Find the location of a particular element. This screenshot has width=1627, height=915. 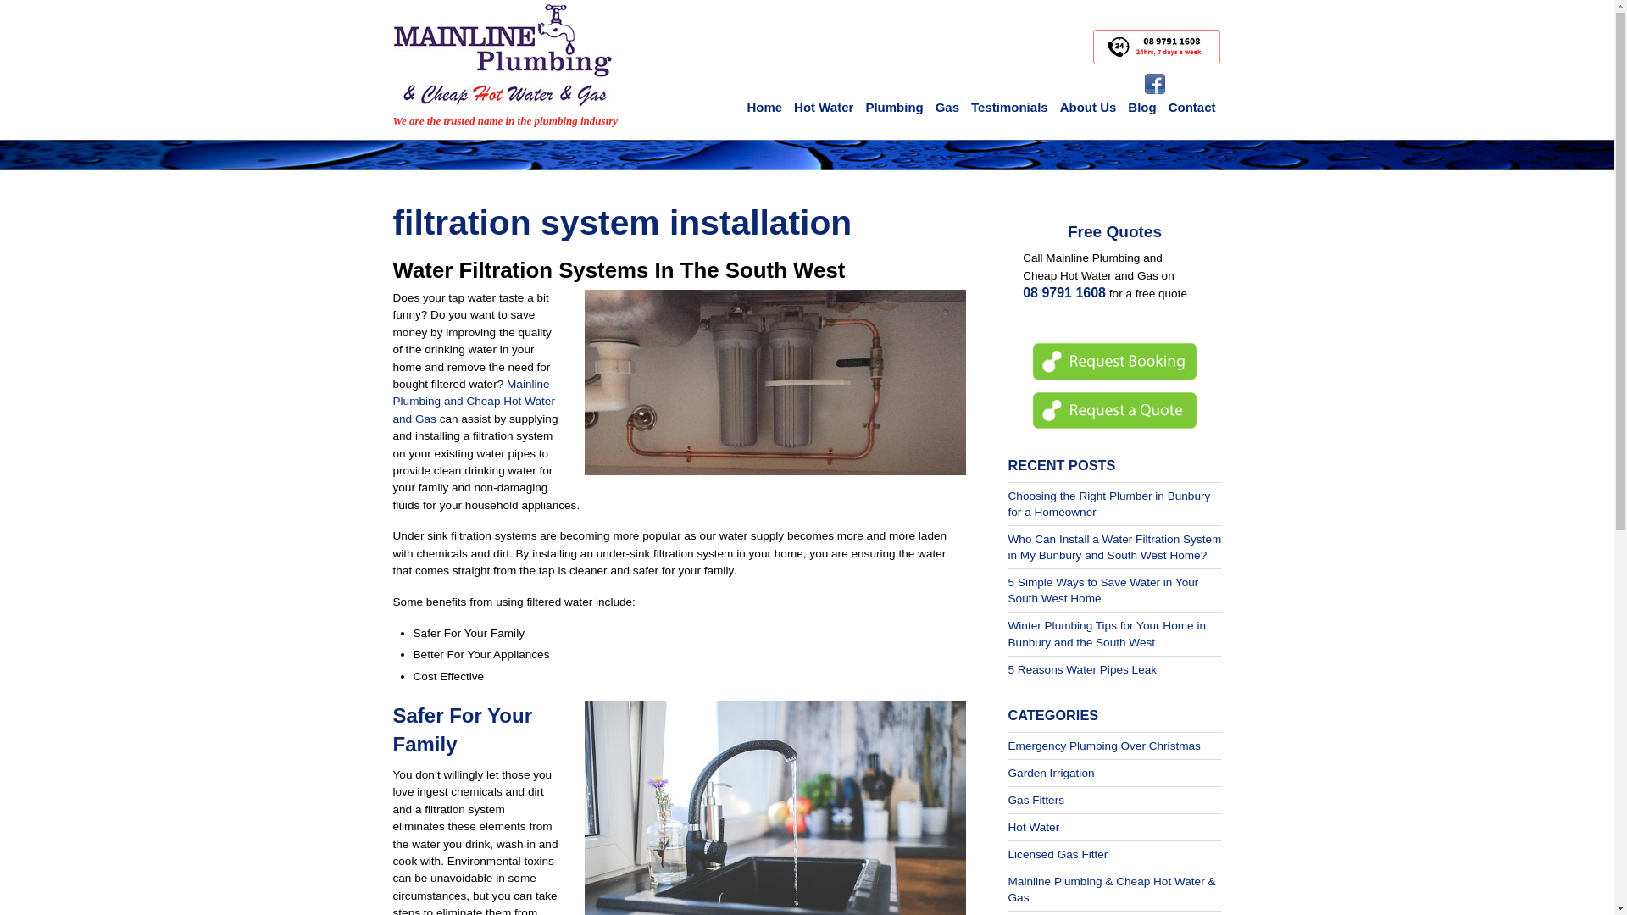

Water Filtration Systems In The South West is located at coordinates (619, 270).